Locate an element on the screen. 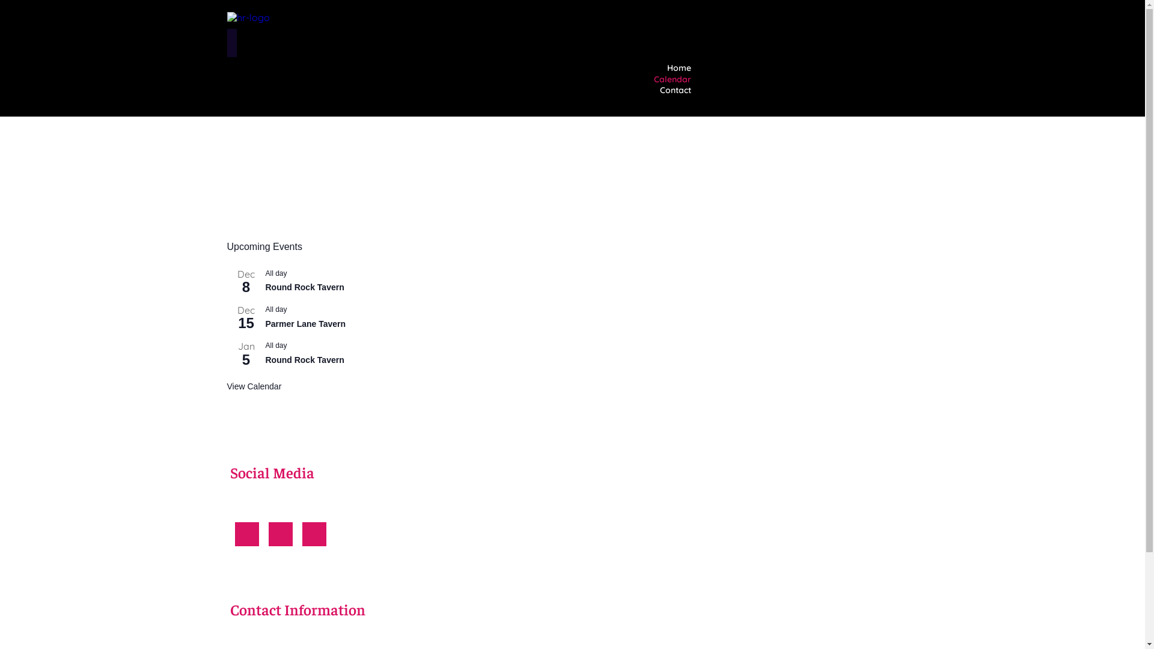 This screenshot has height=649, width=1154. HR-logo-whitetransparent is located at coordinates (249, 17).